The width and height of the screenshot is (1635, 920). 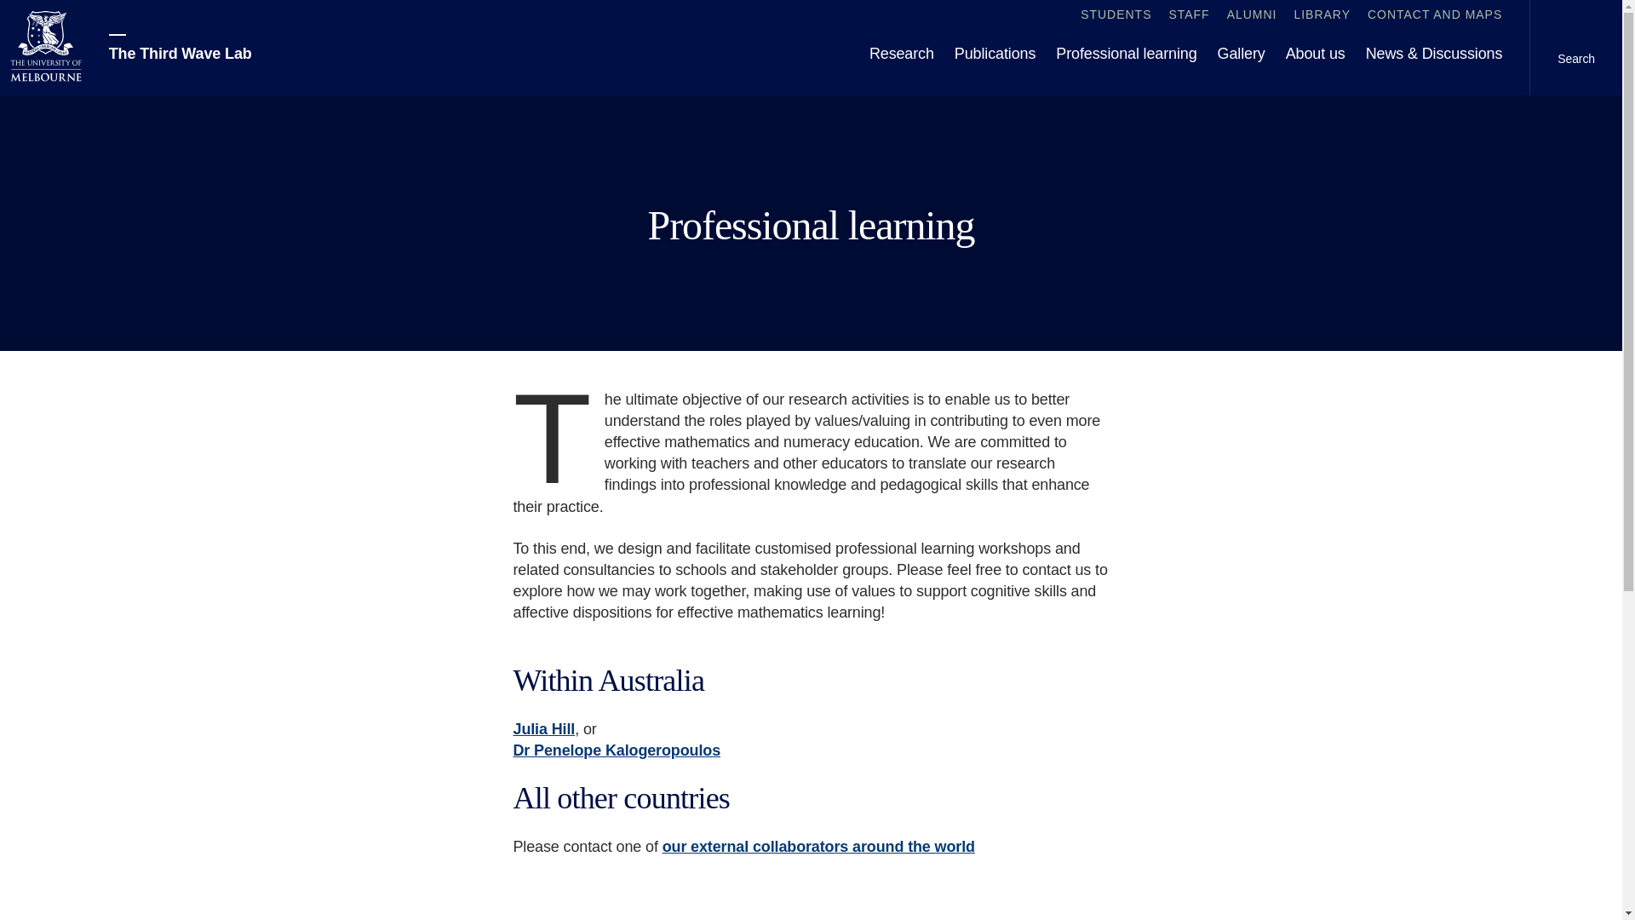 I want to click on LIBRARY, so click(x=1322, y=15).